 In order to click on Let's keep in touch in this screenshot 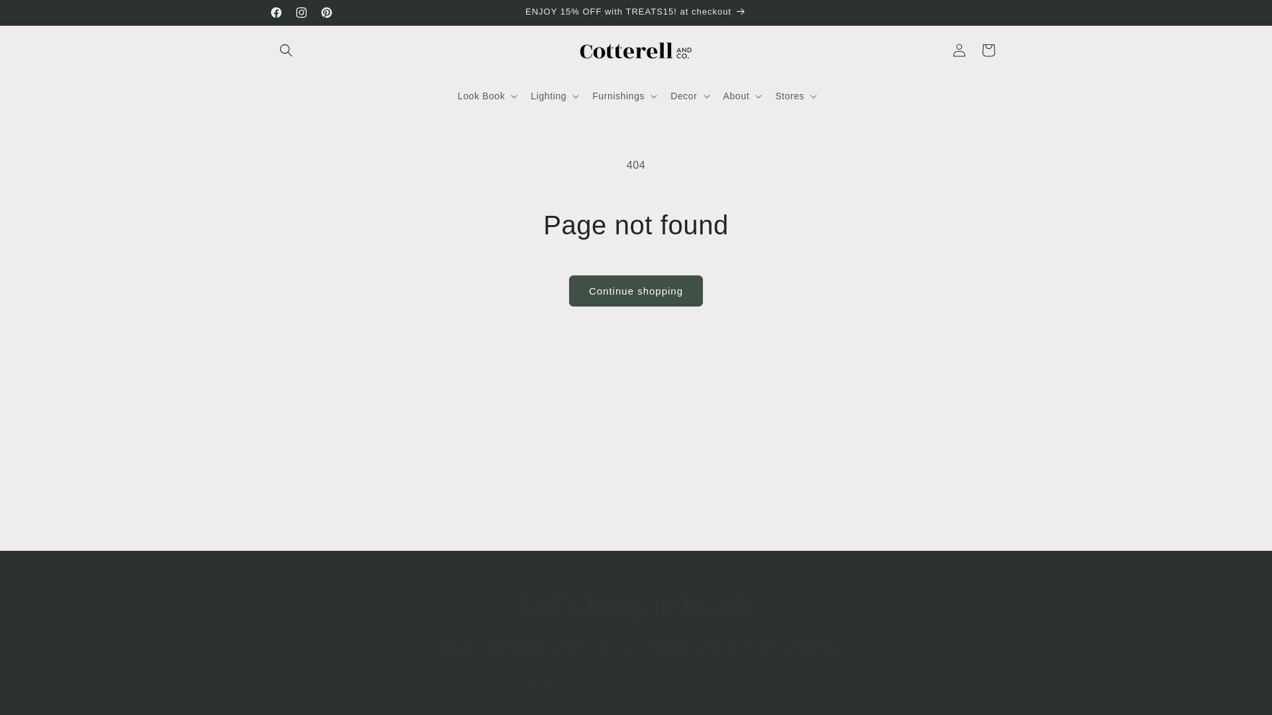, I will do `click(636, 604)`.